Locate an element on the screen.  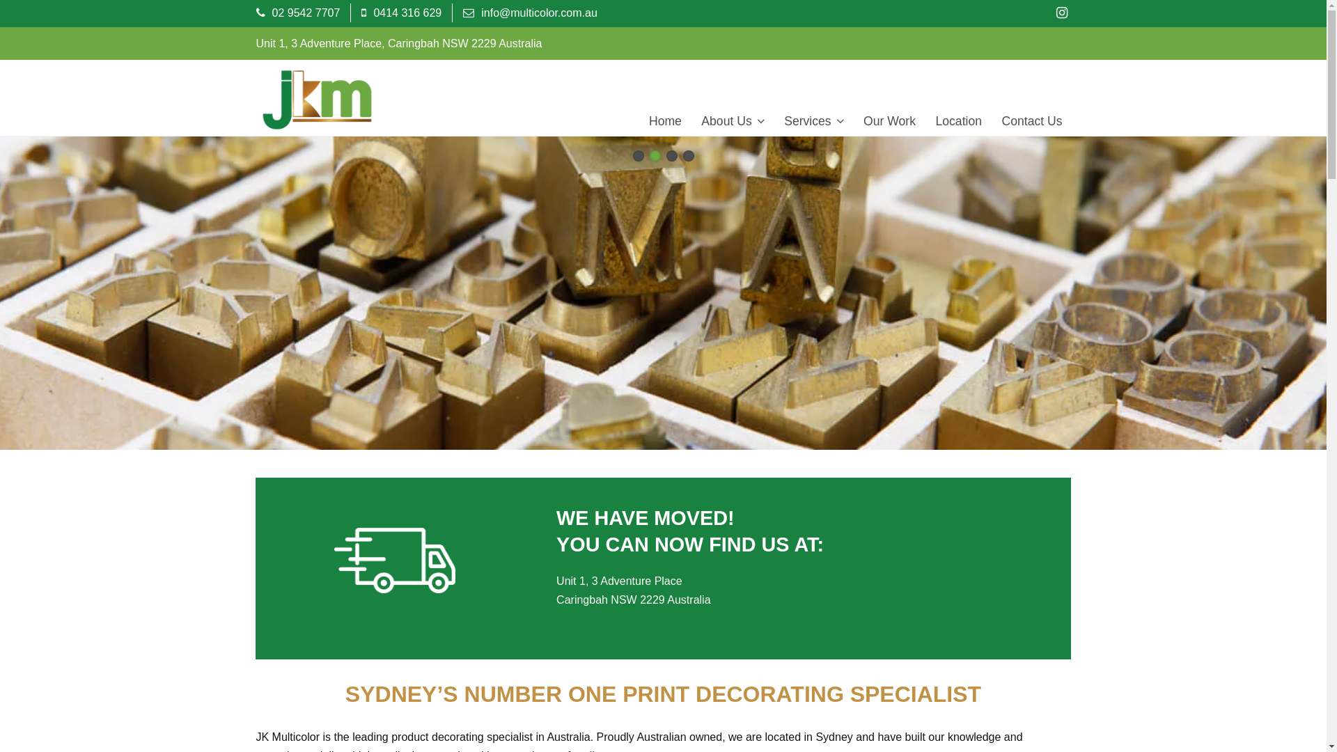
info@multicolor.com.au is located at coordinates (531, 13).